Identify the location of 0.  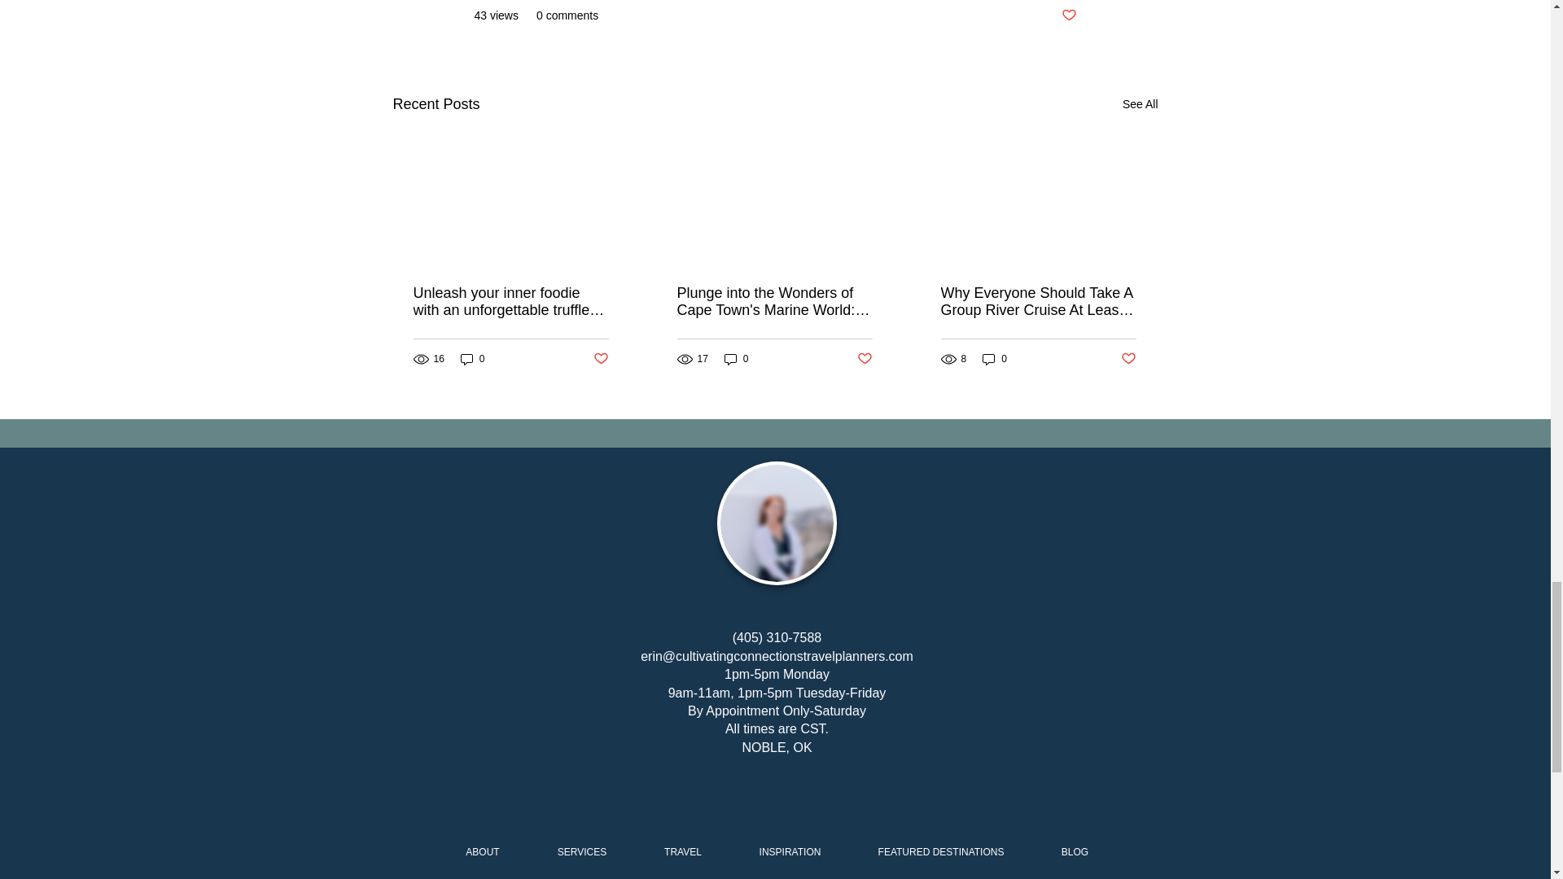
(736, 360).